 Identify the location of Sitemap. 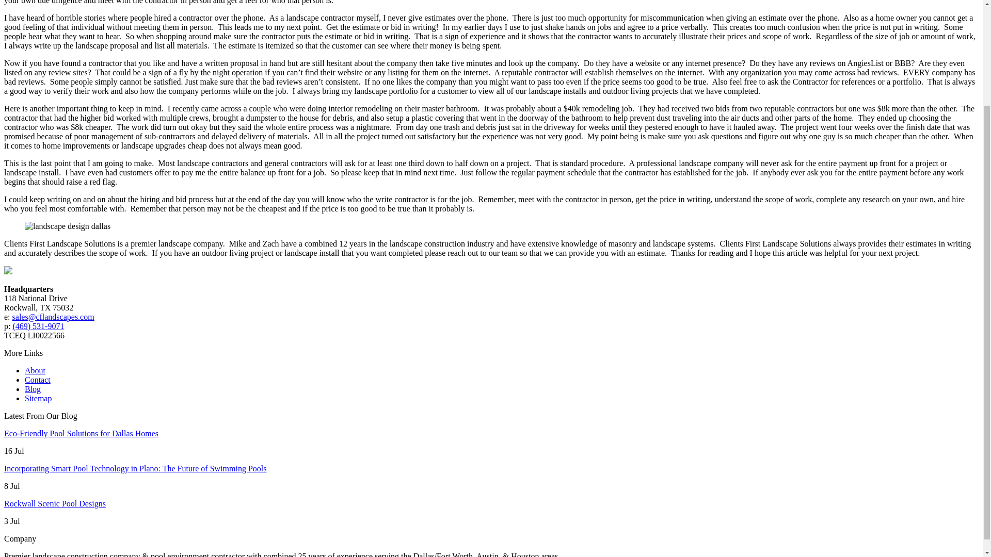
(38, 398).